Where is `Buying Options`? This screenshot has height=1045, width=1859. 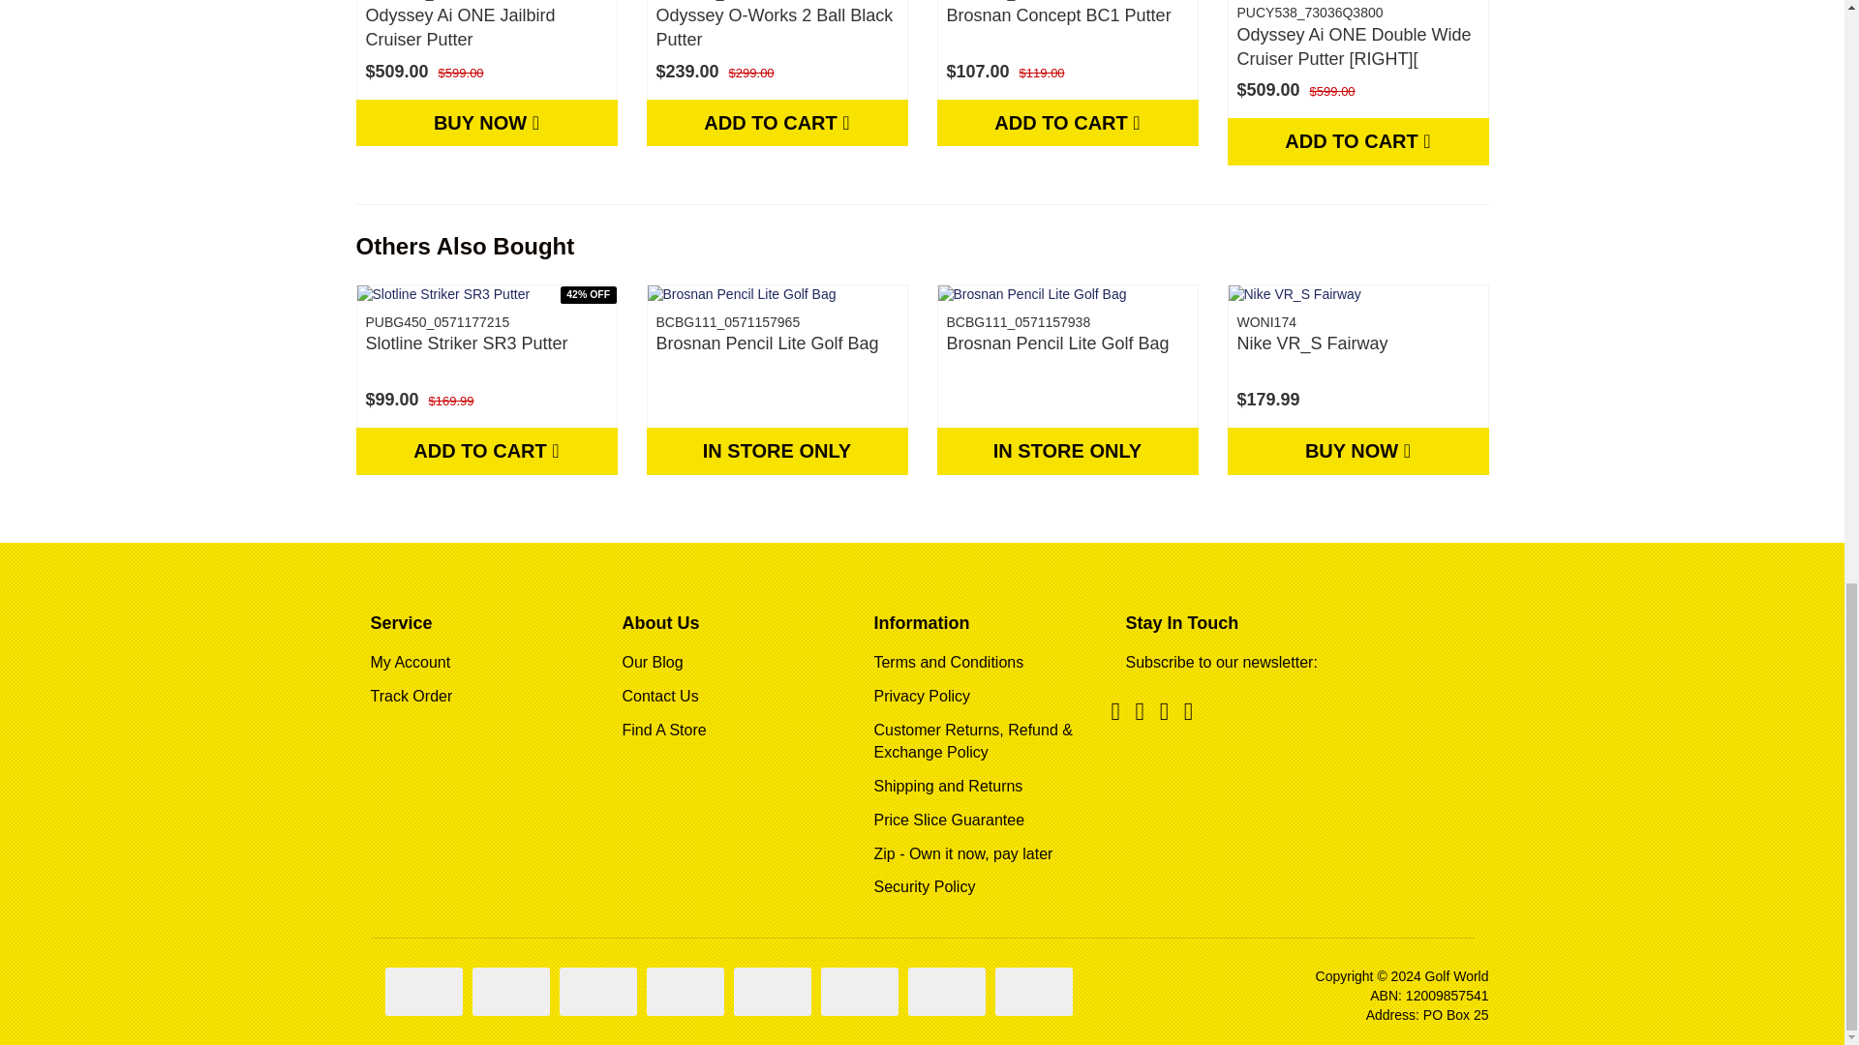
Buying Options is located at coordinates (486, 122).